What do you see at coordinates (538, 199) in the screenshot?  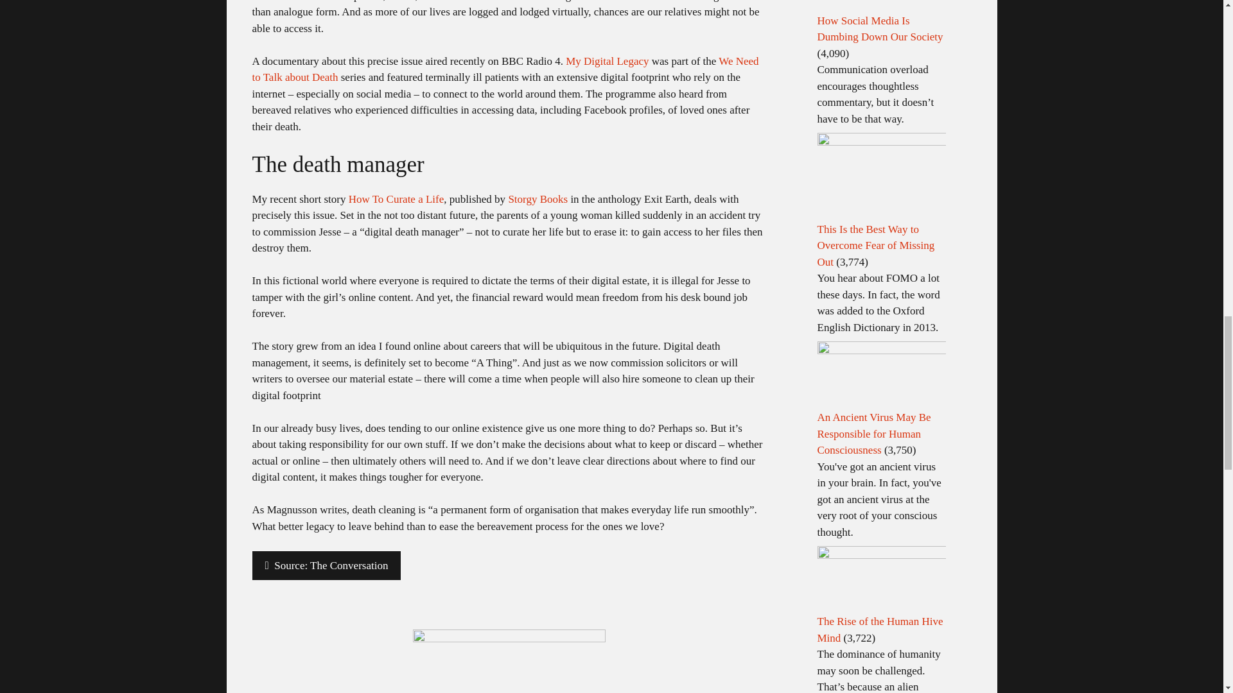 I see `Storgy Books` at bounding box center [538, 199].